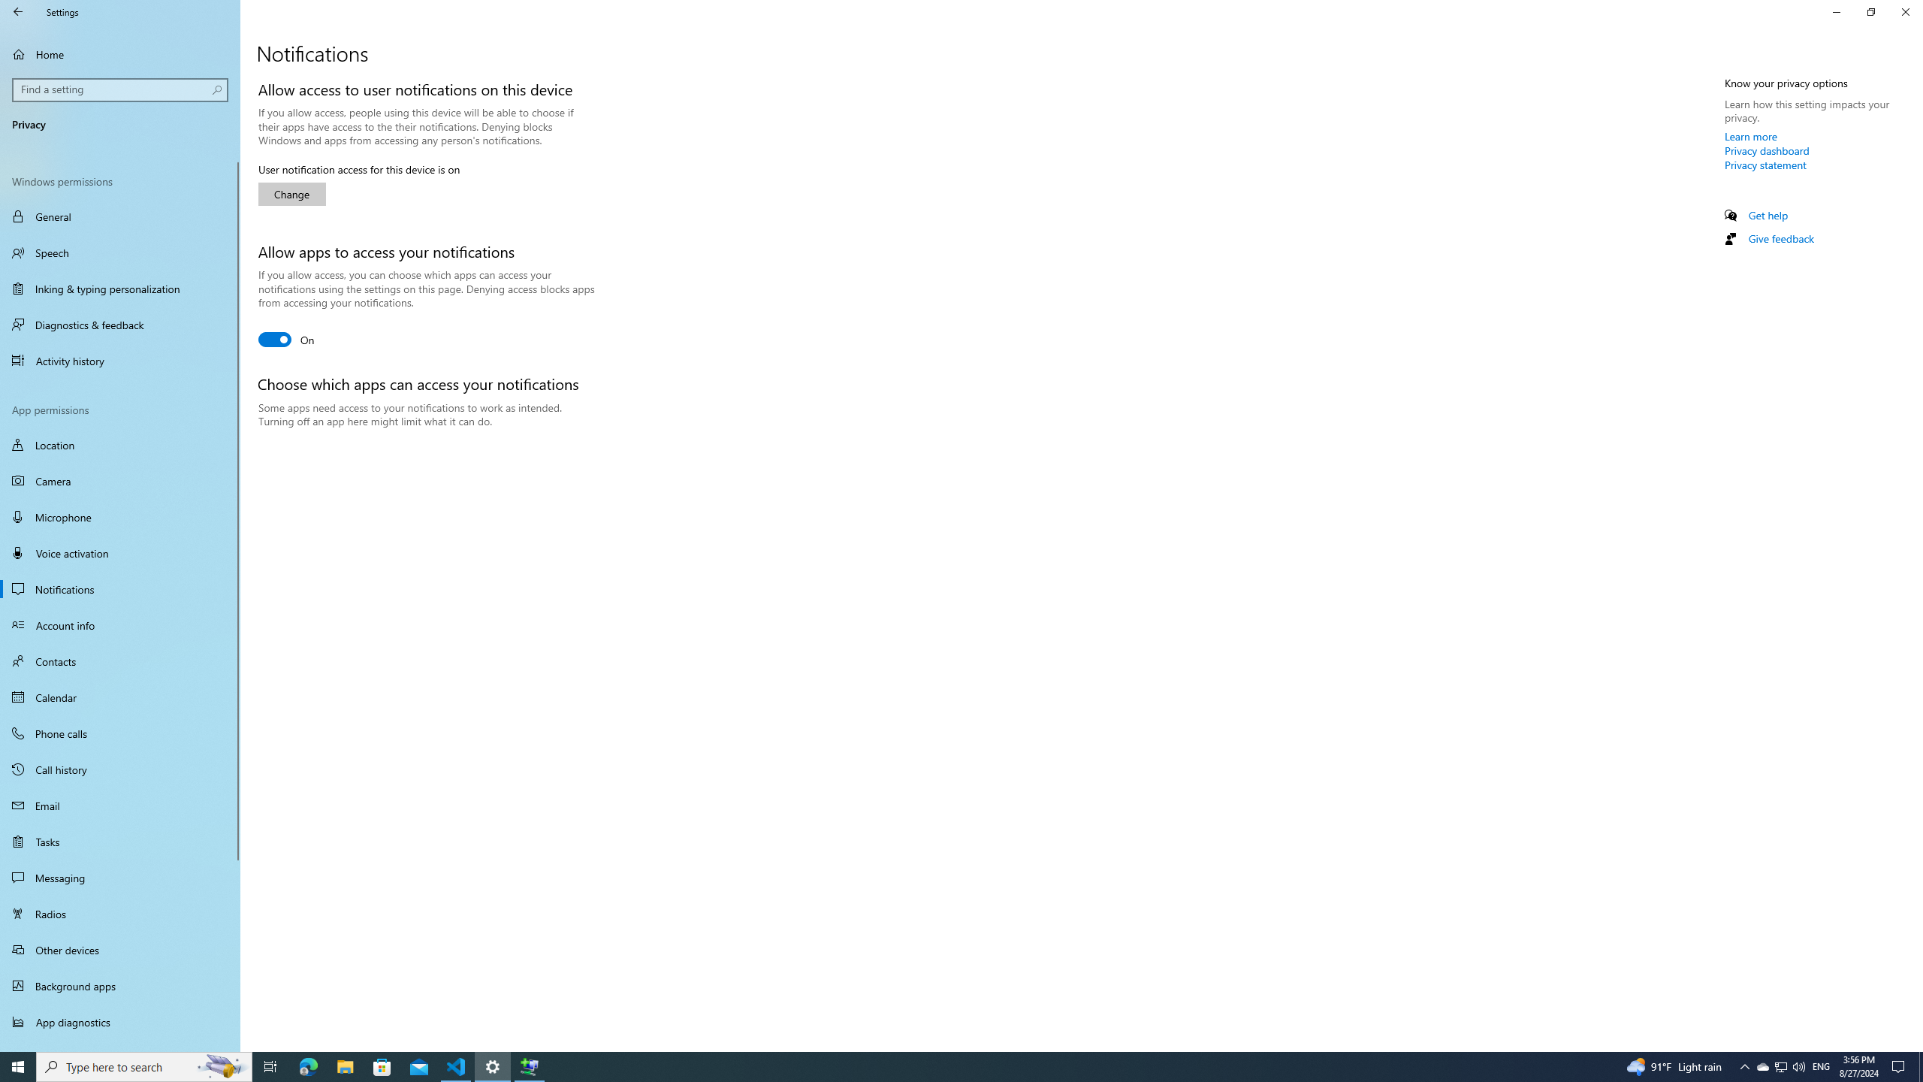  What do you see at coordinates (1752, 136) in the screenshot?
I see `Learn more` at bounding box center [1752, 136].